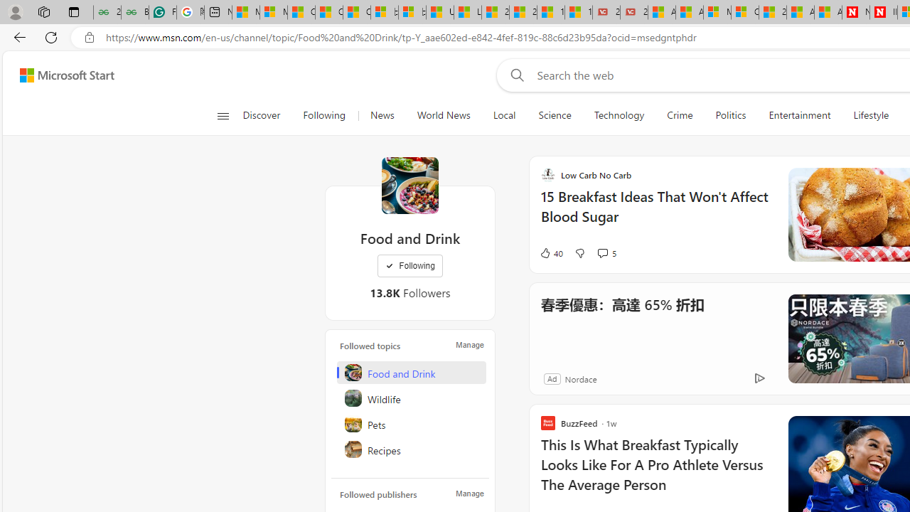 This screenshot has width=910, height=512. What do you see at coordinates (409, 185) in the screenshot?
I see `Food and Drink` at bounding box center [409, 185].